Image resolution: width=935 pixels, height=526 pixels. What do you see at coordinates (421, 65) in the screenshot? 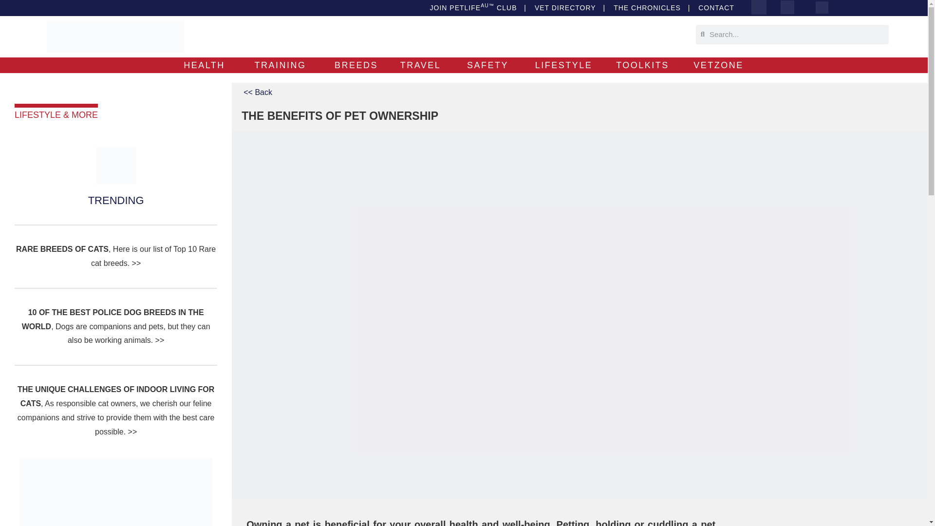
I see `TRAVEL` at bounding box center [421, 65].